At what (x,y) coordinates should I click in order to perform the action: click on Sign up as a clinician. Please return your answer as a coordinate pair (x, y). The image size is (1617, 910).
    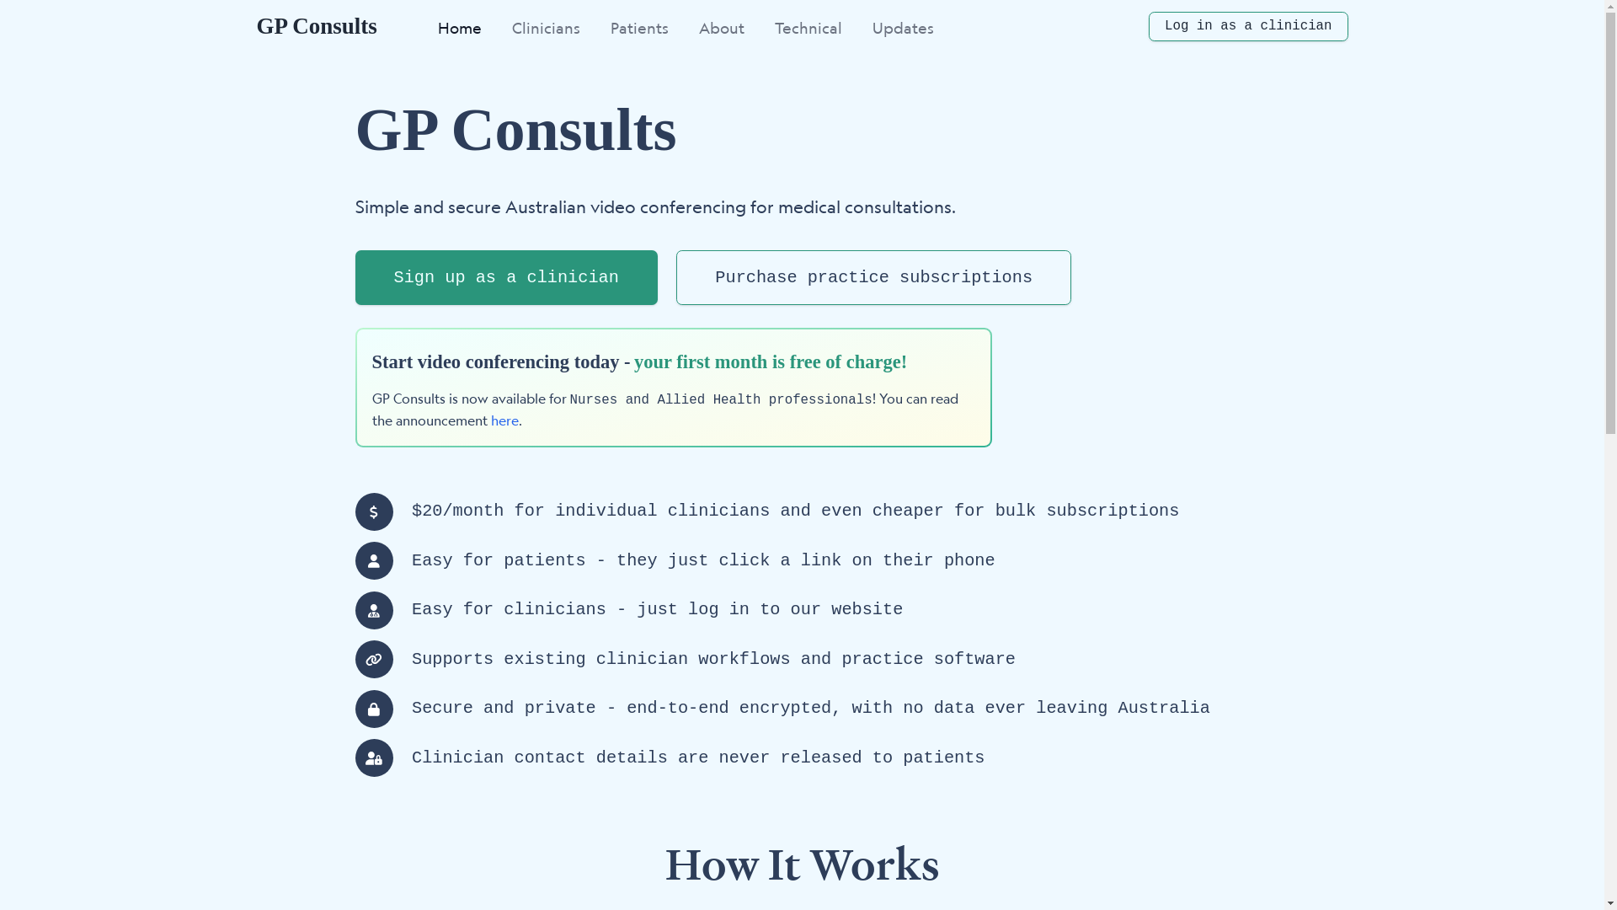
    Looking at the image, I should click on (507, 278).